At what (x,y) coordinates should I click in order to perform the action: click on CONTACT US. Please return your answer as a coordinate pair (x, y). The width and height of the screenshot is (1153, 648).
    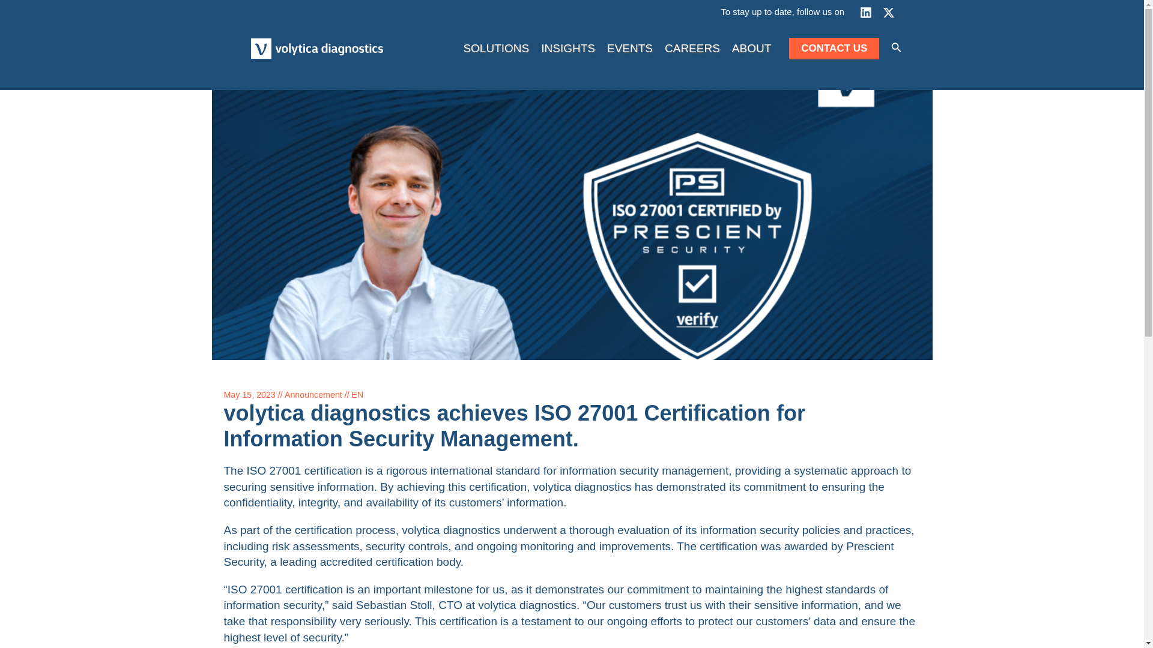
    Looking at the image, I should click on (834, 48).